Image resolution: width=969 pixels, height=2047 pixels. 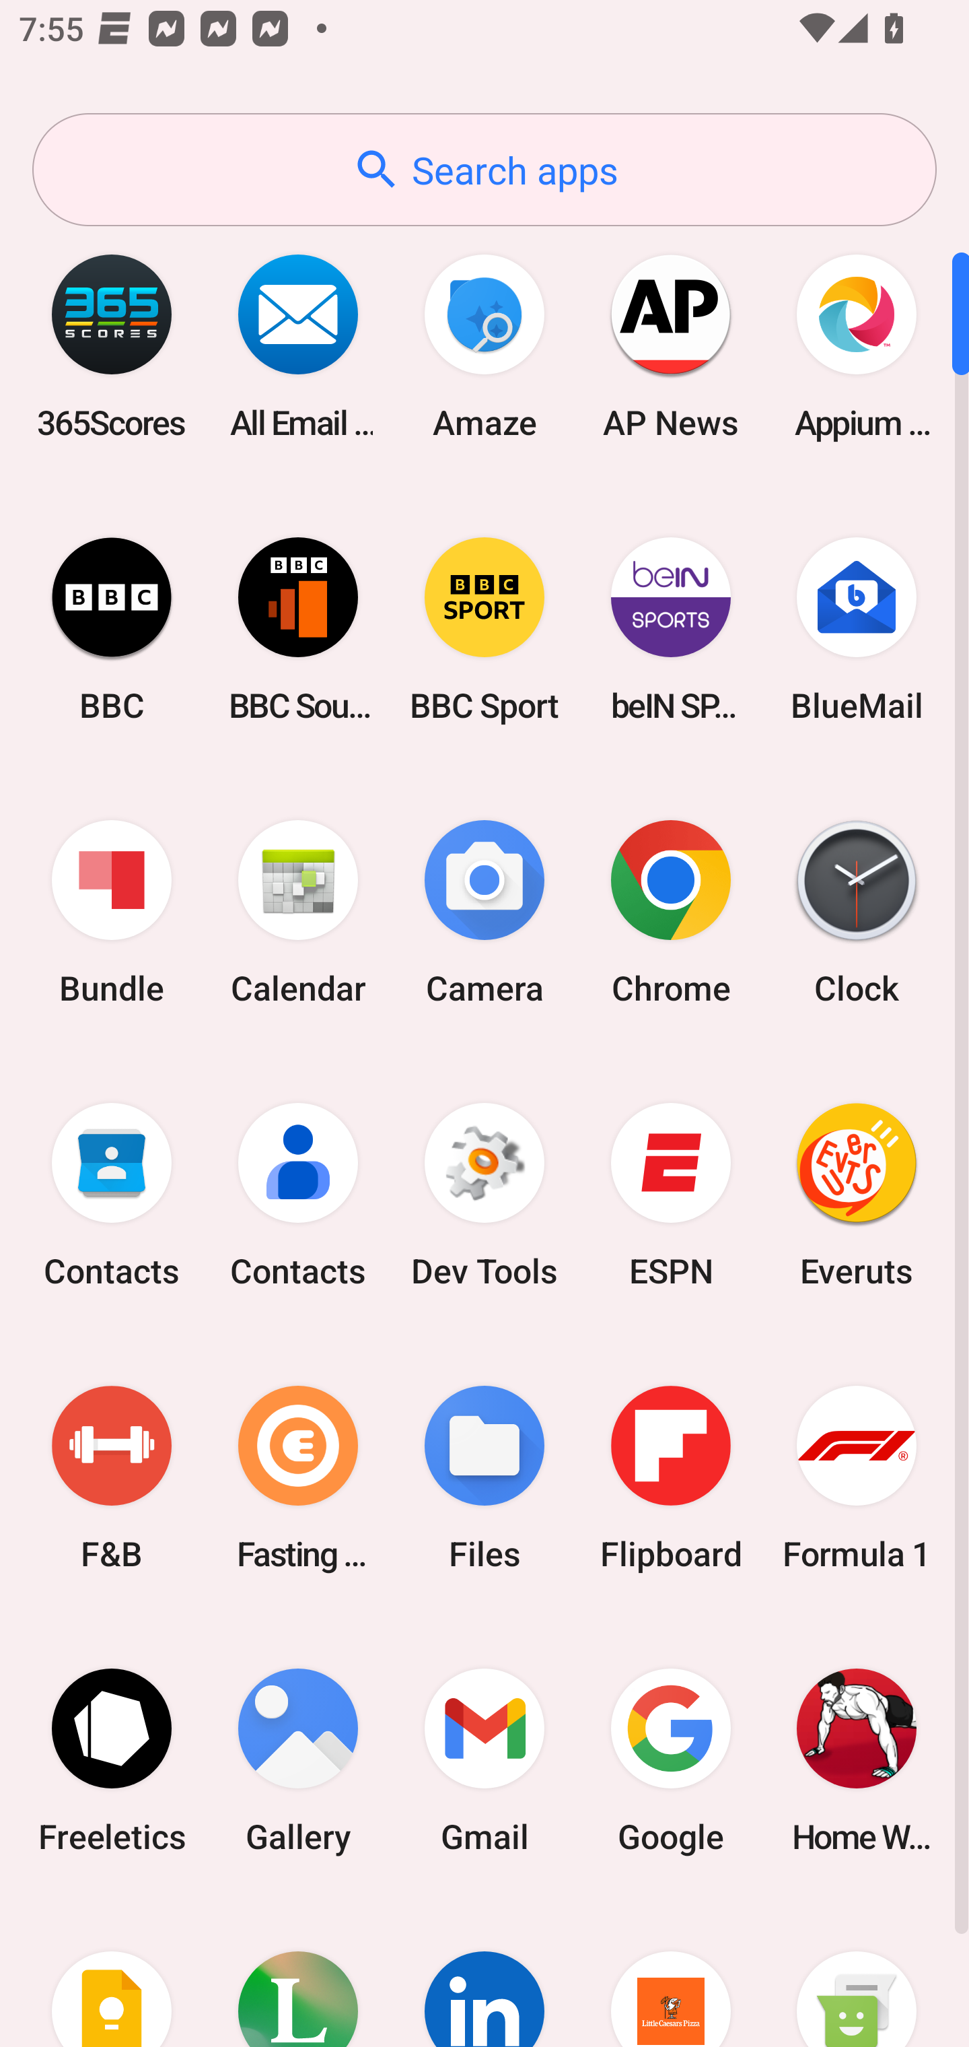 I want to click on Fasting Coach, so click(x=298, y=1477).